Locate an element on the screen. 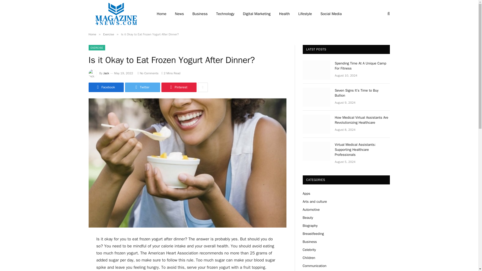 The width and height of the screenshot is (482, 271). No Comments is located at coordinates (148, 73).